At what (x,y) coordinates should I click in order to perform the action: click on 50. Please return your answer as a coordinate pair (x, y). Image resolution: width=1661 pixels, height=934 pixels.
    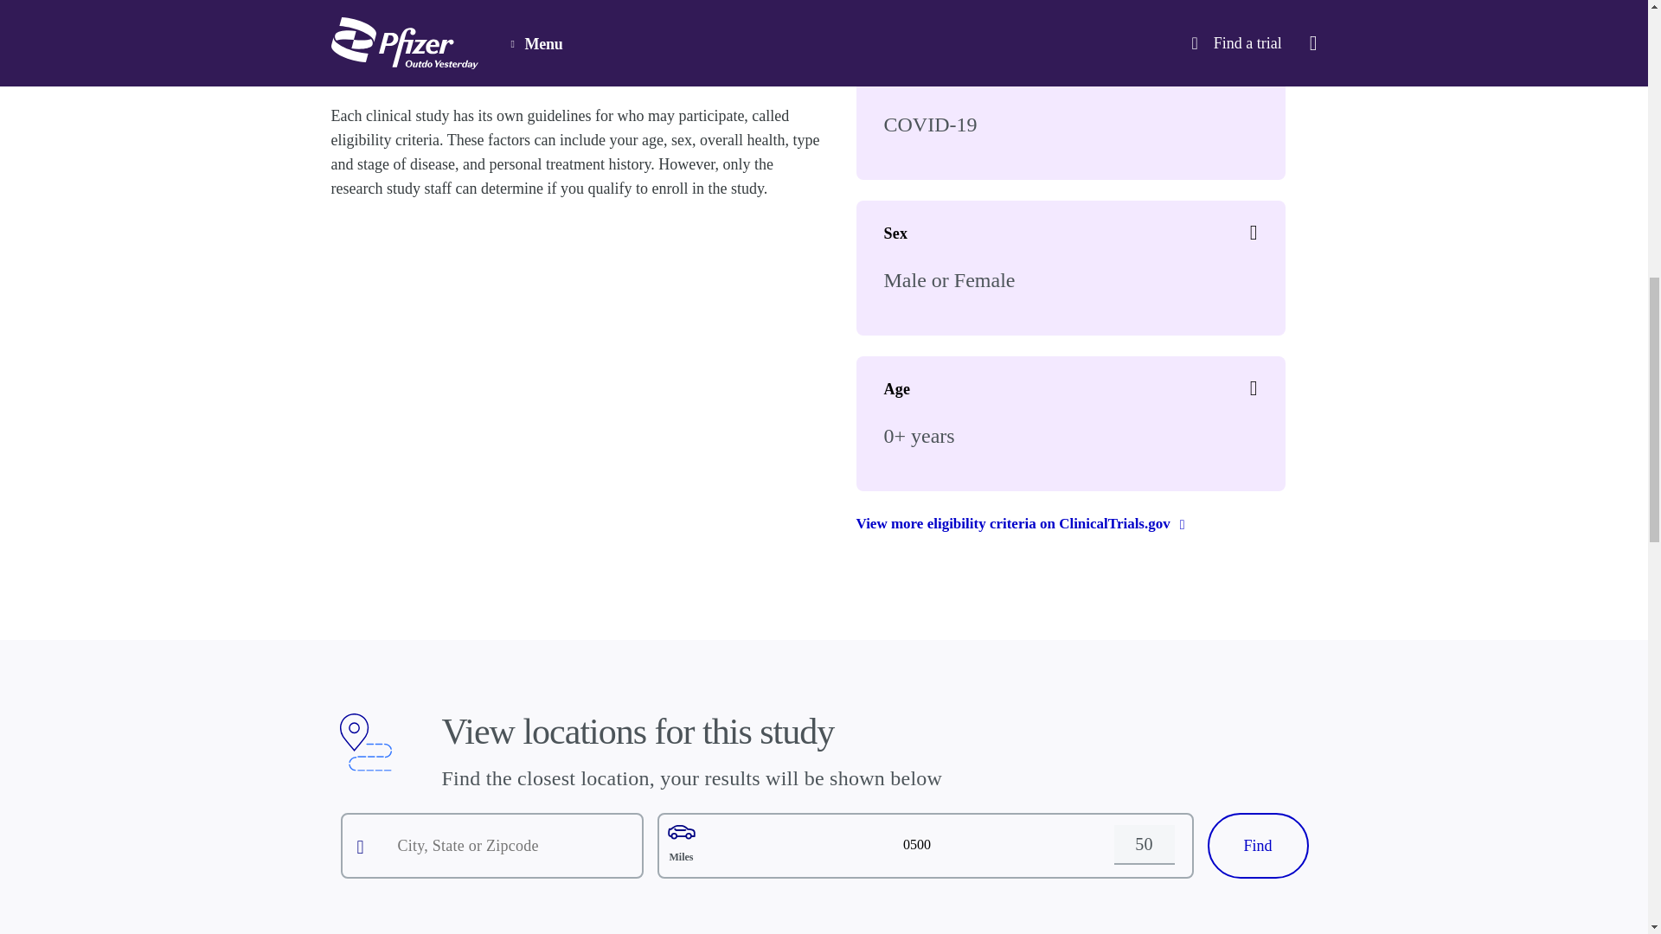
    Looking at the image, I should click on (1144, 844).